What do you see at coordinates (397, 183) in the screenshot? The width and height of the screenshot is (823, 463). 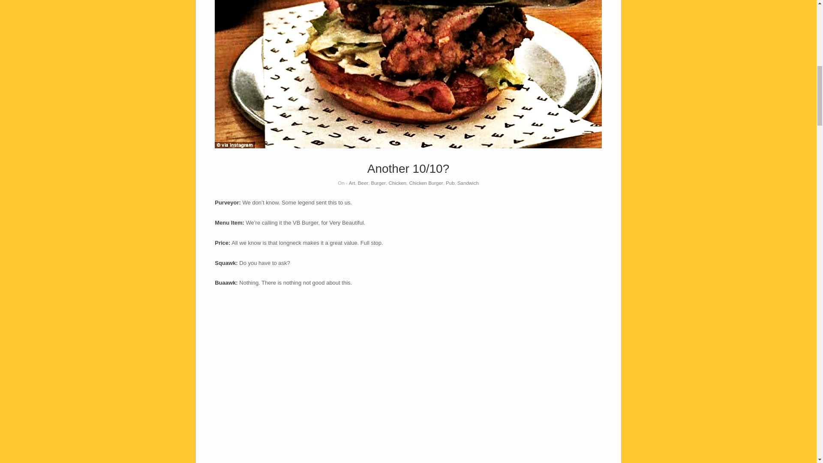 I see `Chicken` at bounding box center [397, 183].